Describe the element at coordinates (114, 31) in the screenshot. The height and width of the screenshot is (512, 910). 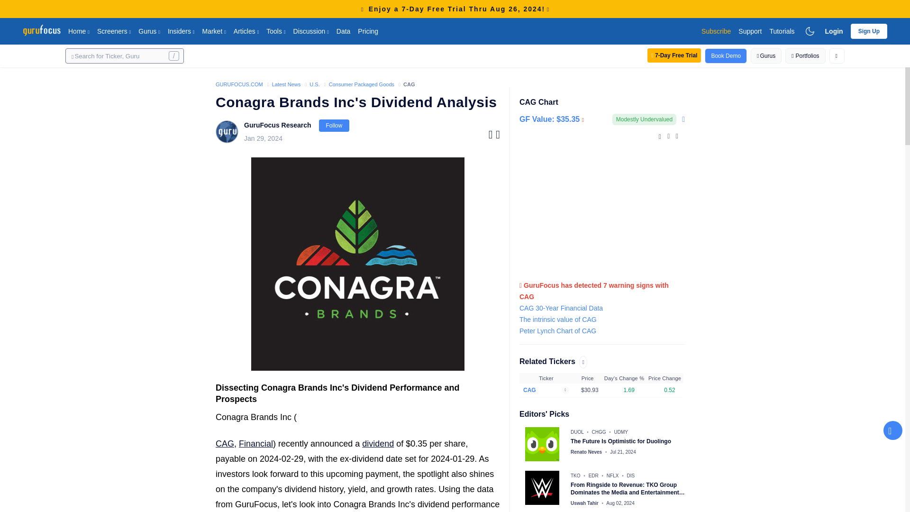
I see `Screeners` at that location.